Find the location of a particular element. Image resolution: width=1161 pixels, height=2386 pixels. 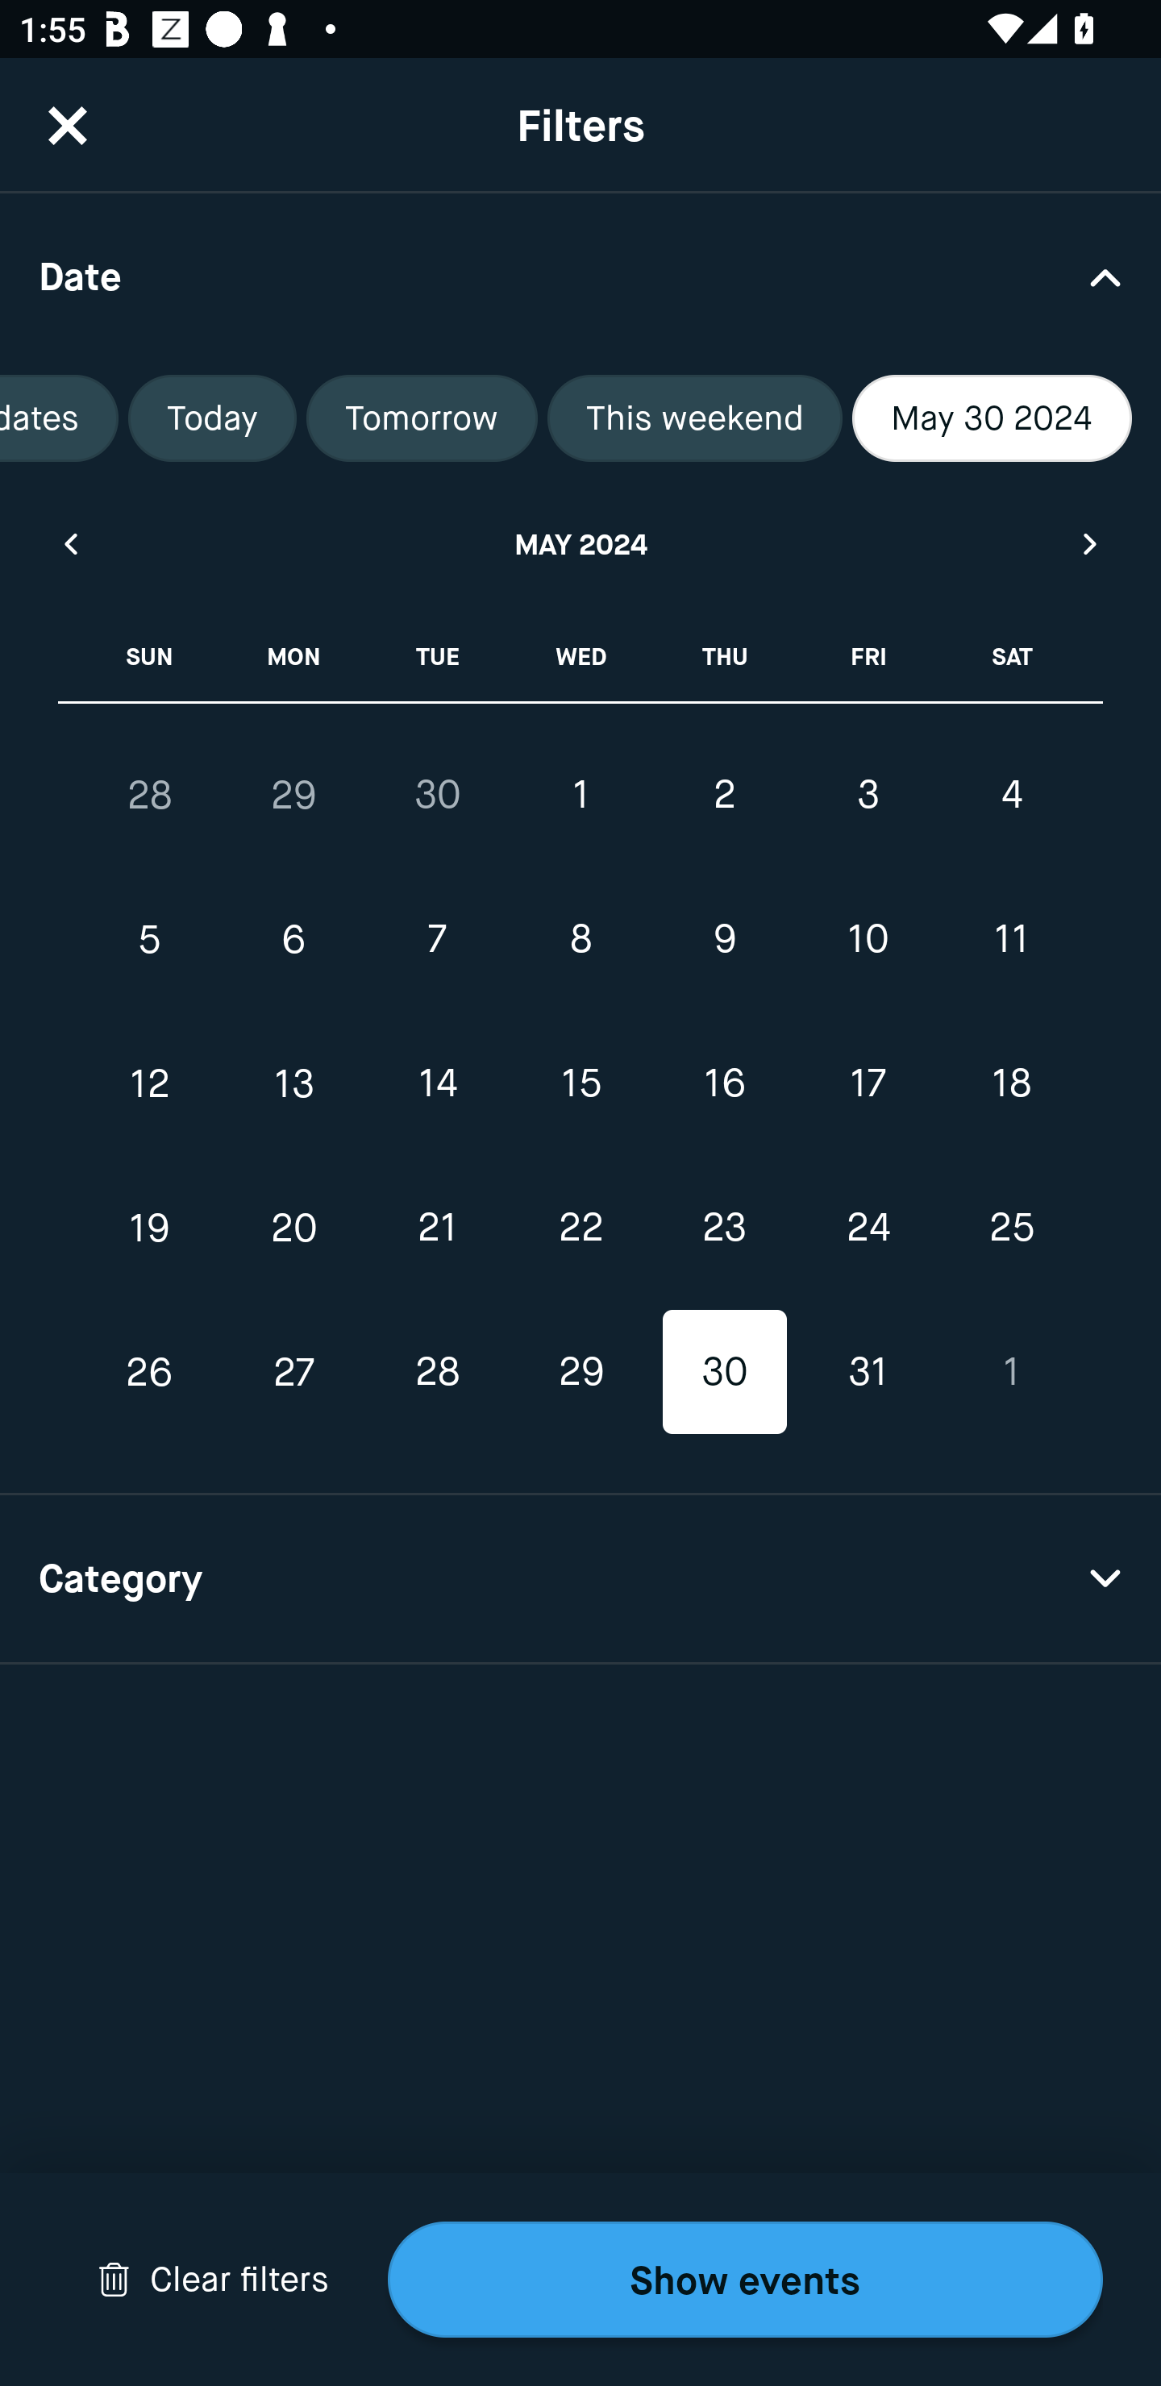

7 is located at coordinates (437, 940).